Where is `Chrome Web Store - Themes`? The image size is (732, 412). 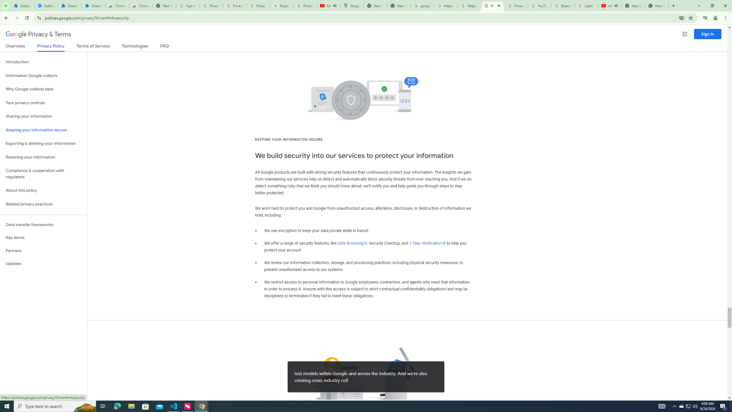
Chrome Web Store - Themes is located at coordinates (141, 6).